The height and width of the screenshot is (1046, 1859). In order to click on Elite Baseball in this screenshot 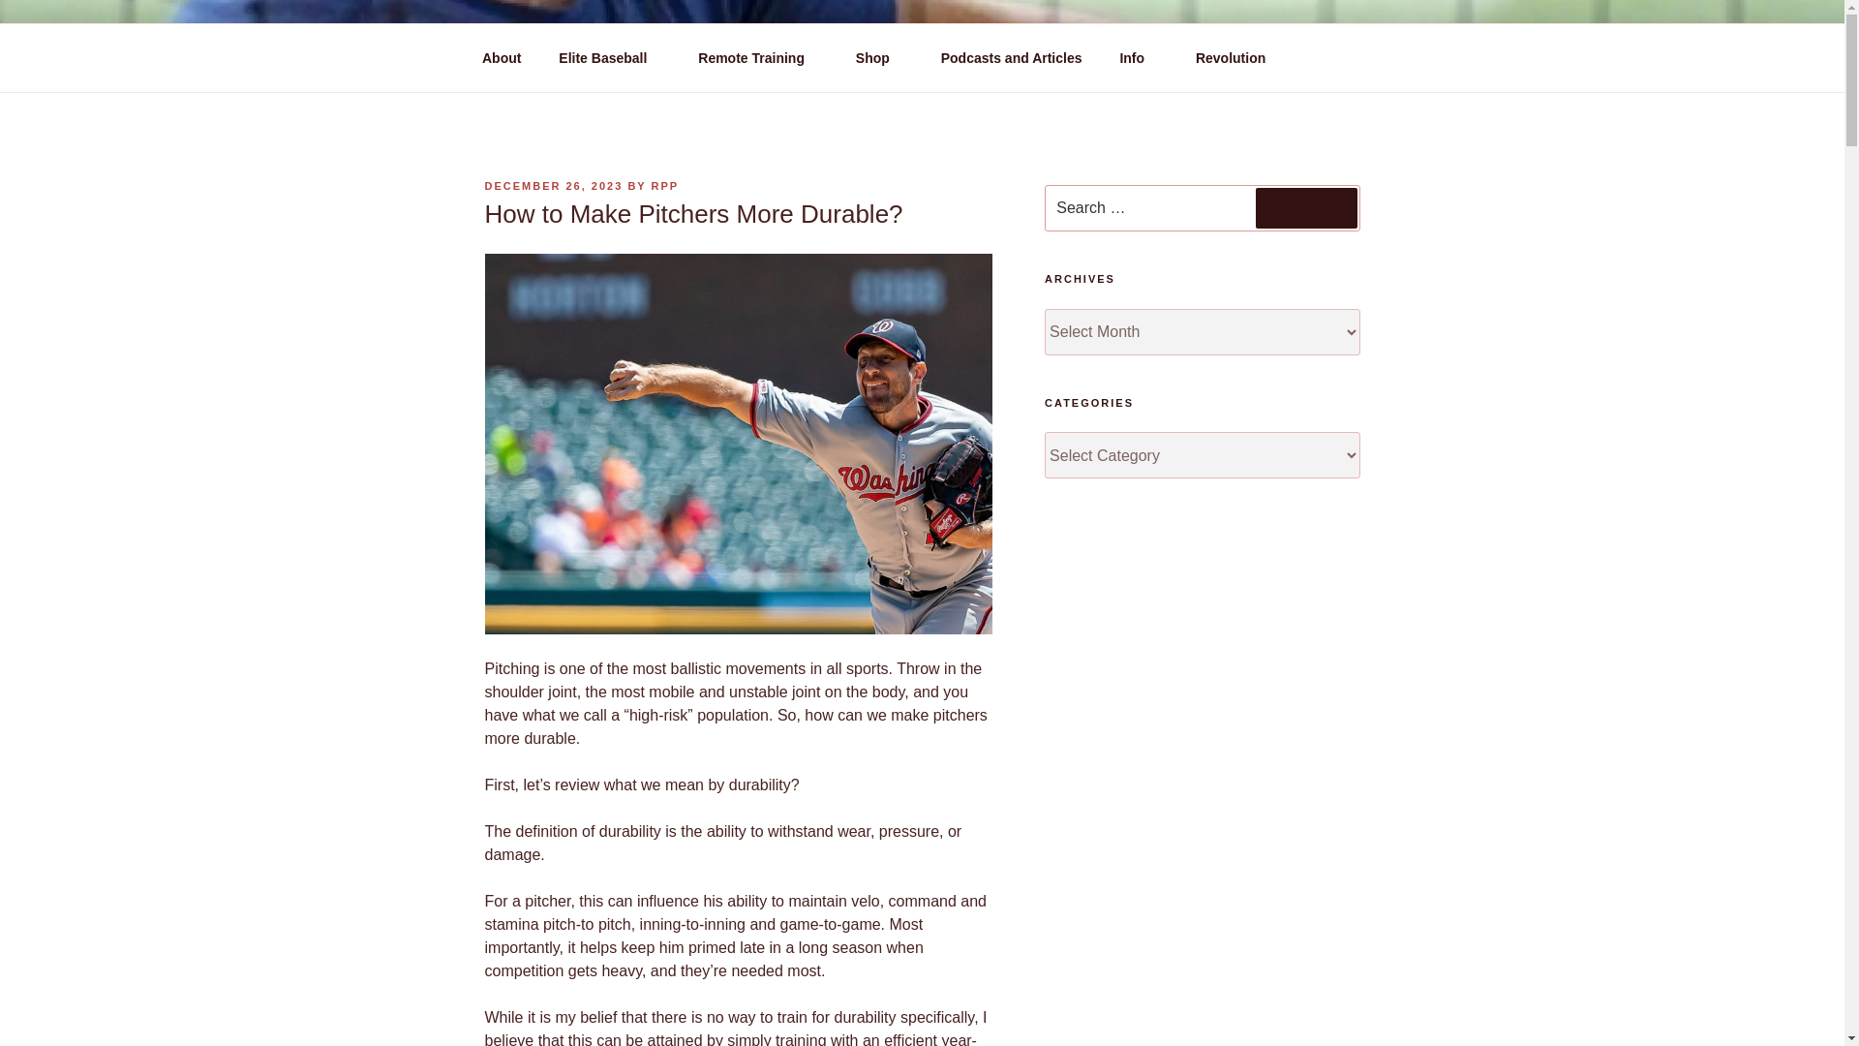, I will do `click(610, 58)`.